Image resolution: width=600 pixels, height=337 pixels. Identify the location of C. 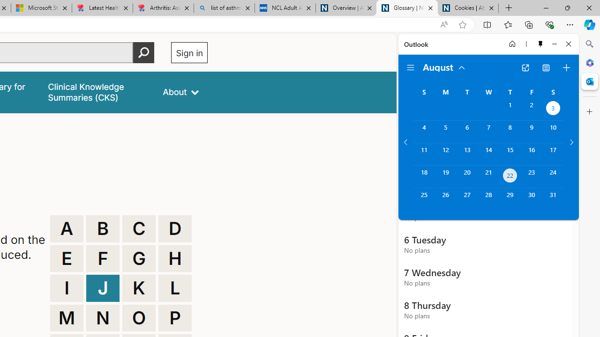
(139, 228).